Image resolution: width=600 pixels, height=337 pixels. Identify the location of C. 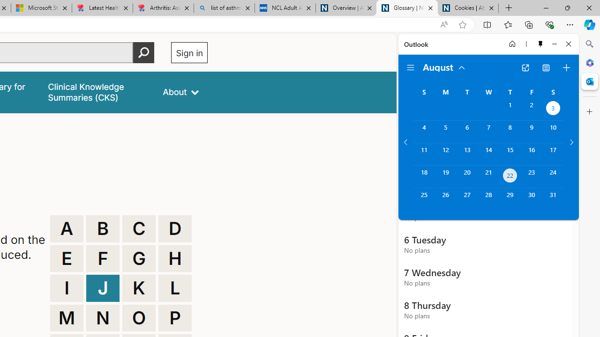
(139, 228).